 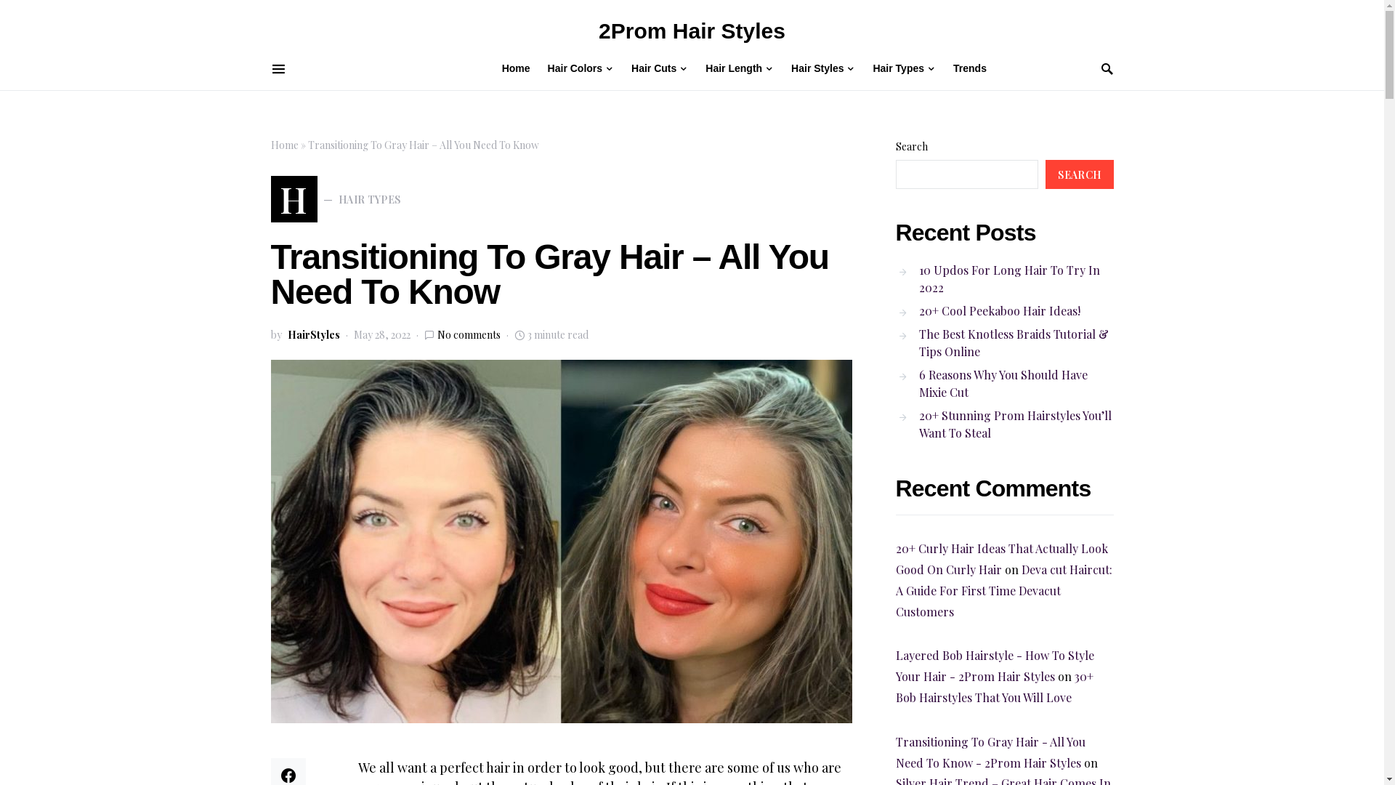 I want to click on Hair Length, so click(x=740, y=68).